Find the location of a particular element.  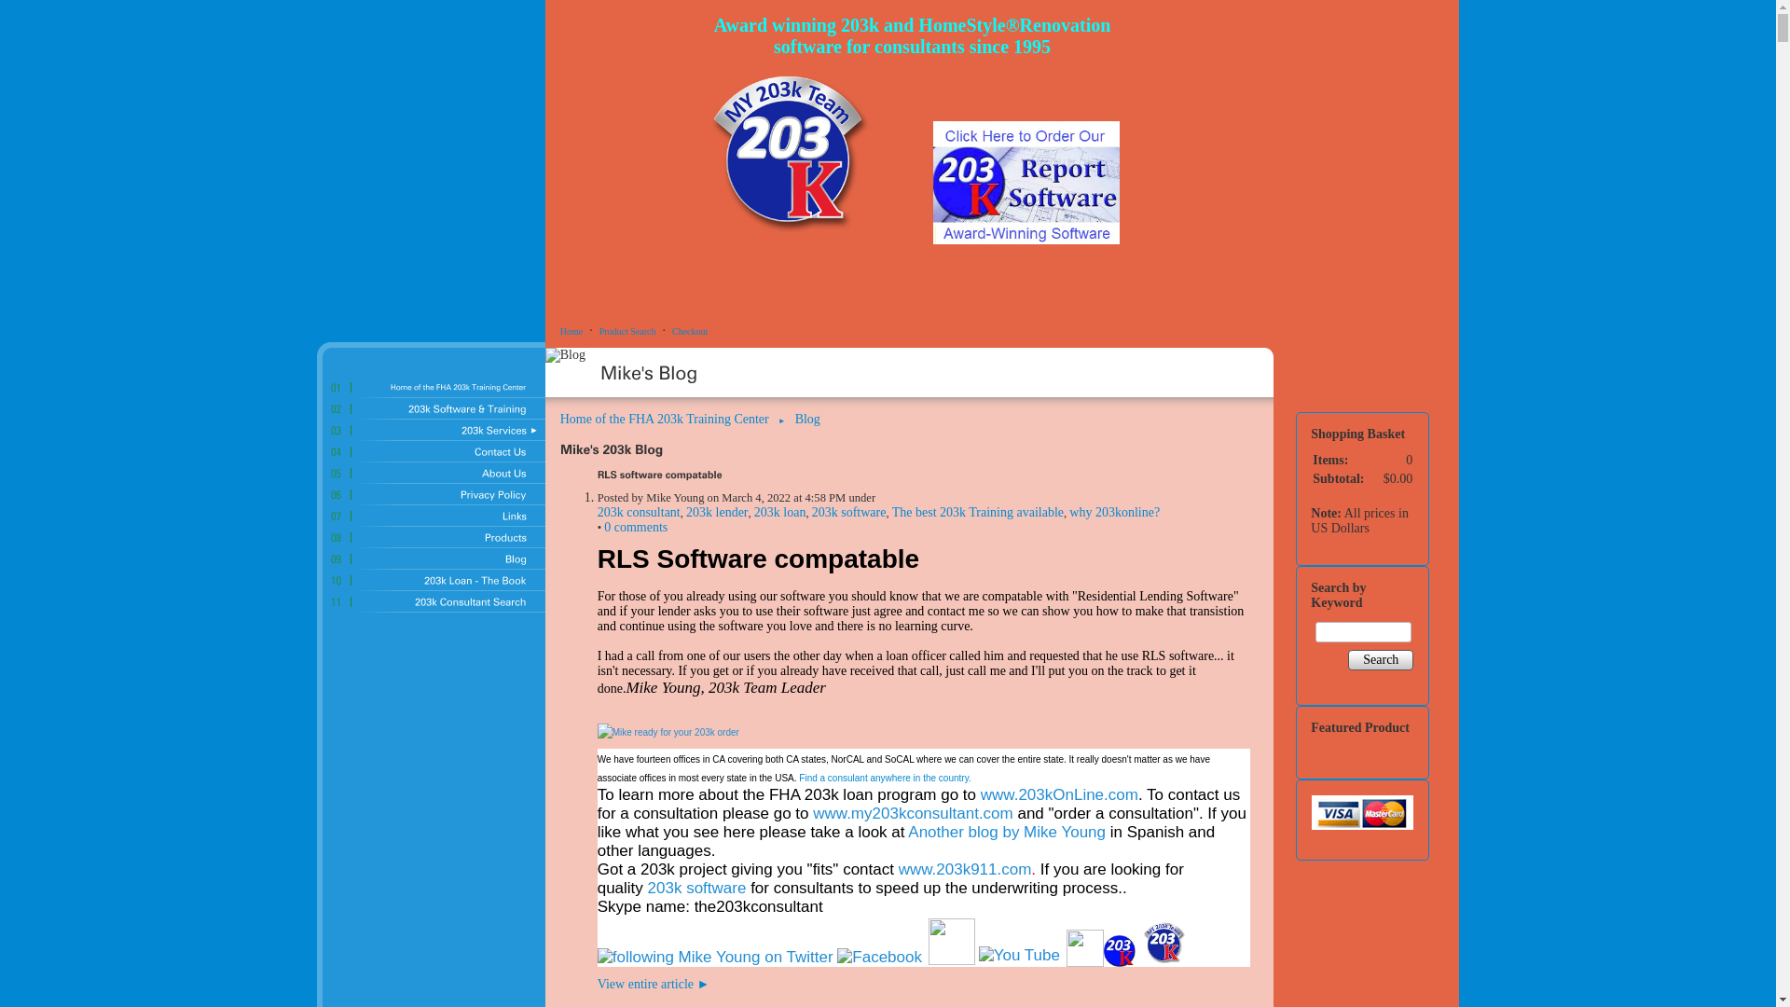

www.203k911.com is located at coordinates (966, 869).